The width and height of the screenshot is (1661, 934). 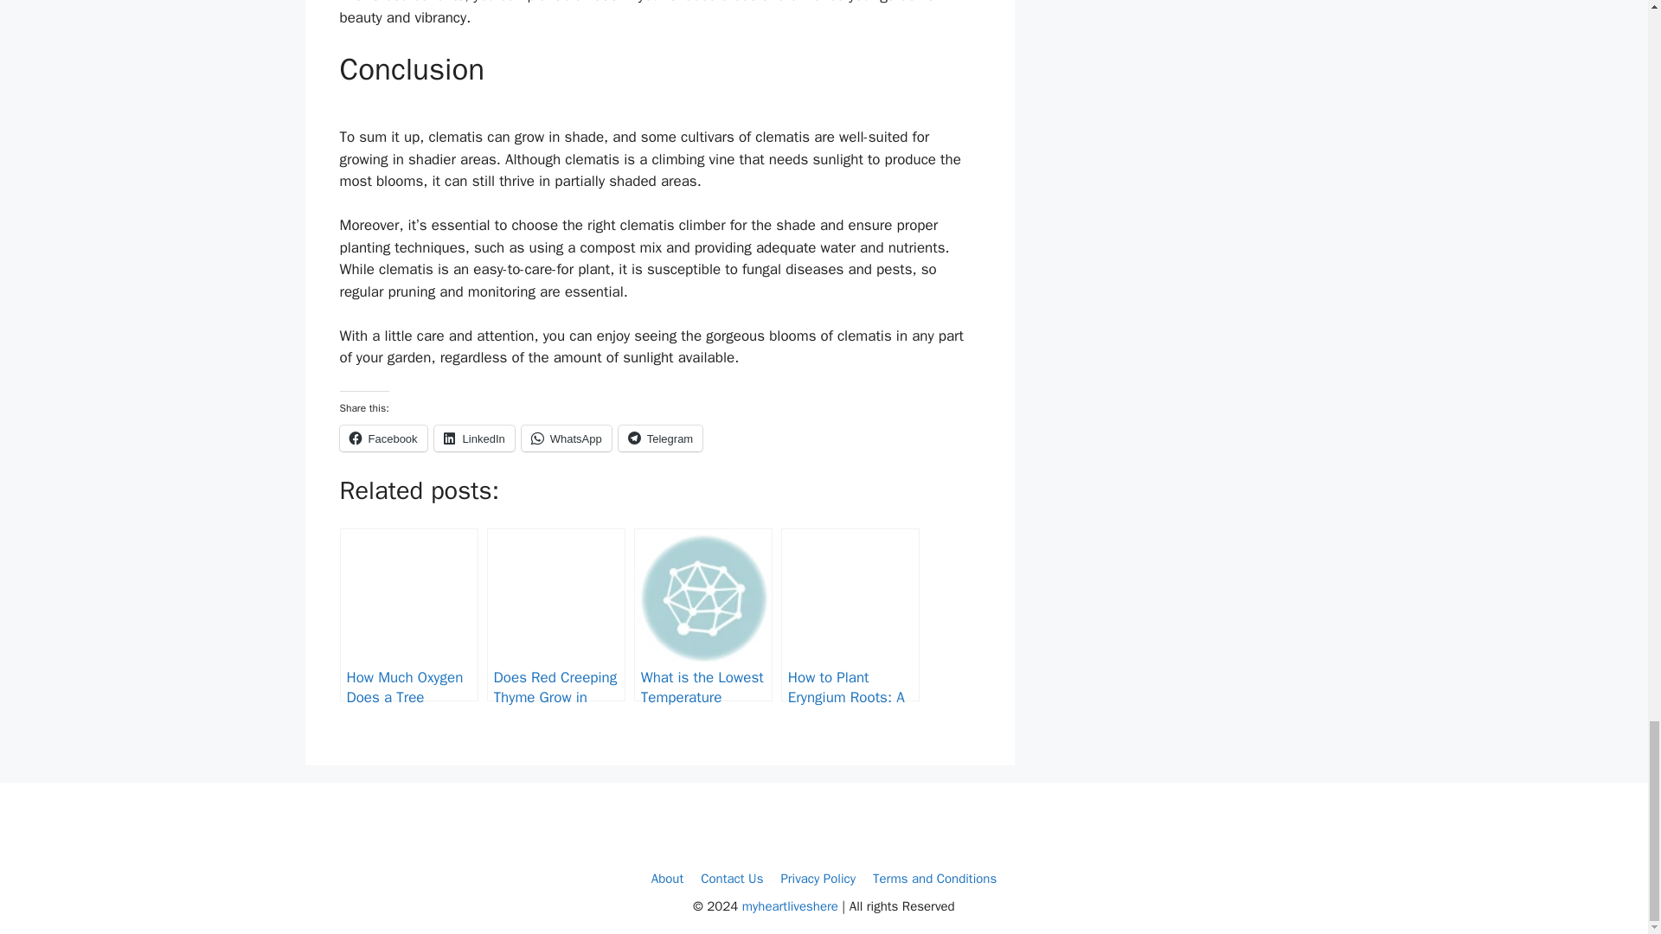 What do you see at coordinates (660, 438) in the screenshot?
I see `Click to share on Telegram` at bounding box center [660, 438].